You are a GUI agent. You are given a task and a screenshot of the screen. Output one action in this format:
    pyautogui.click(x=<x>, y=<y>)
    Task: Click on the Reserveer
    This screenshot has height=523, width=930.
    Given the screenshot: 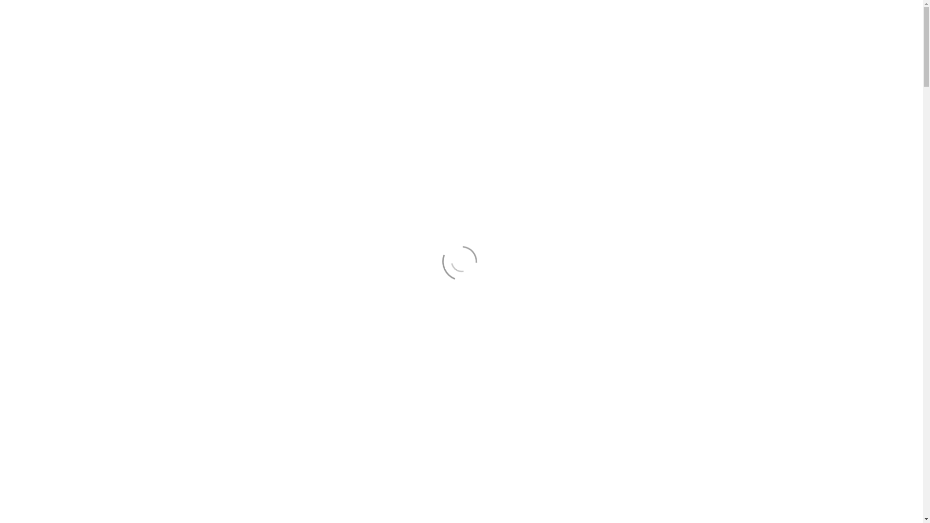 What is the action you would take?
    pyautogui.click(x=509, y=40)
    